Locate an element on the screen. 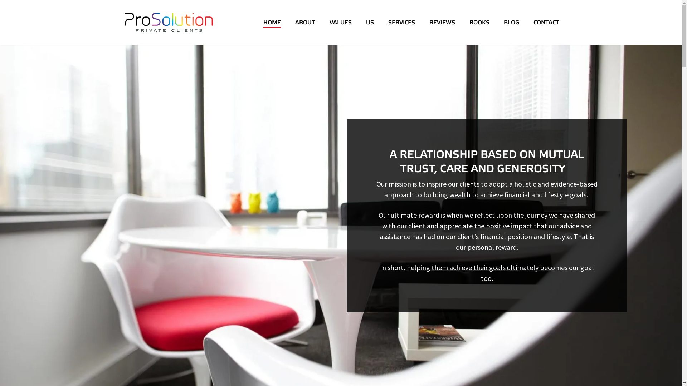 This screenshot has width=687, height=386. BOOKS is located at coordinates (479, 22).